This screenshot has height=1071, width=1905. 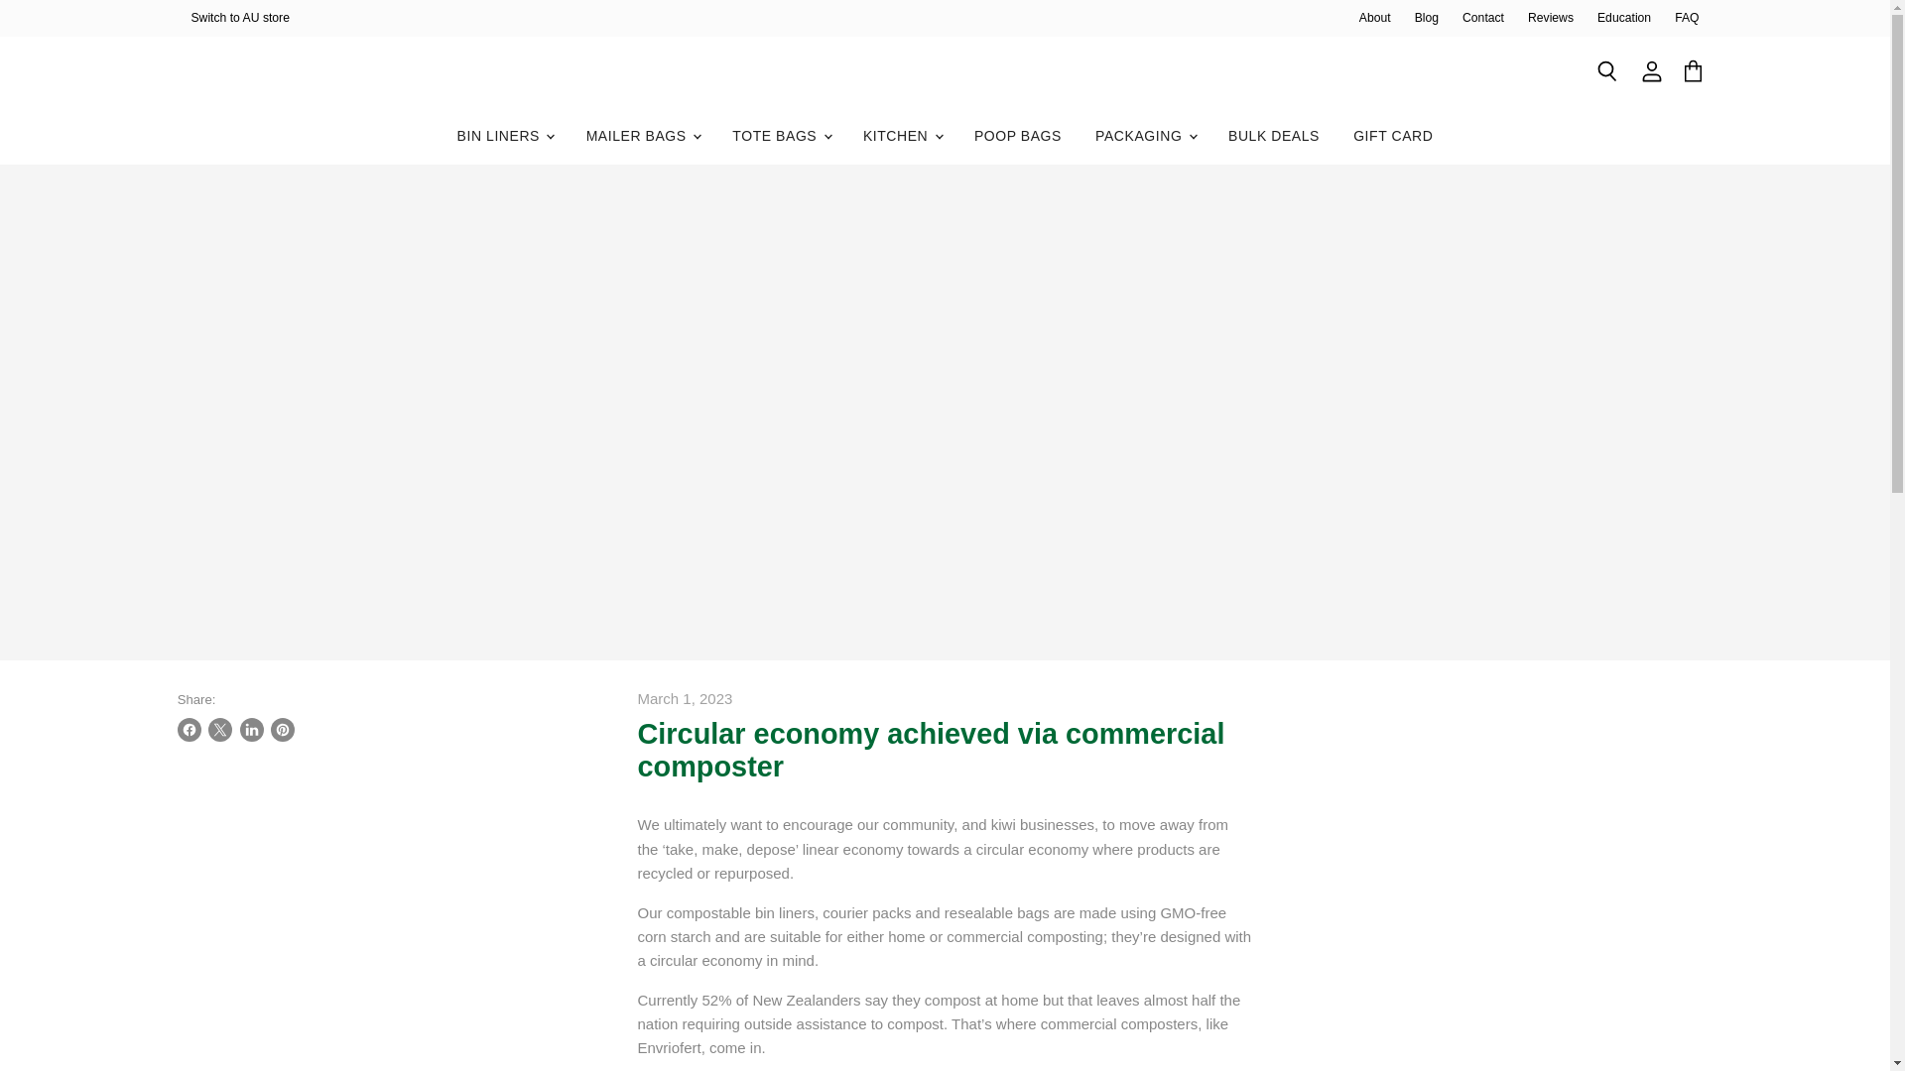 I want to click on Reviews, so click(x=1550, y=17).